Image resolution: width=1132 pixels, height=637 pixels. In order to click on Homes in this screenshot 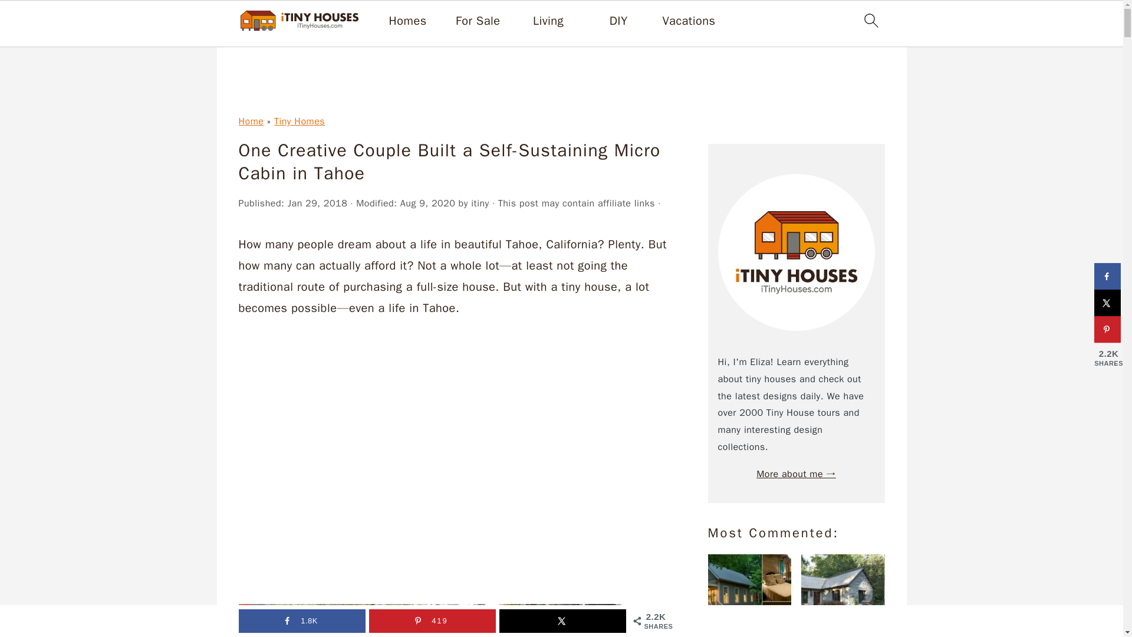, I will do `click(408, 21)`.